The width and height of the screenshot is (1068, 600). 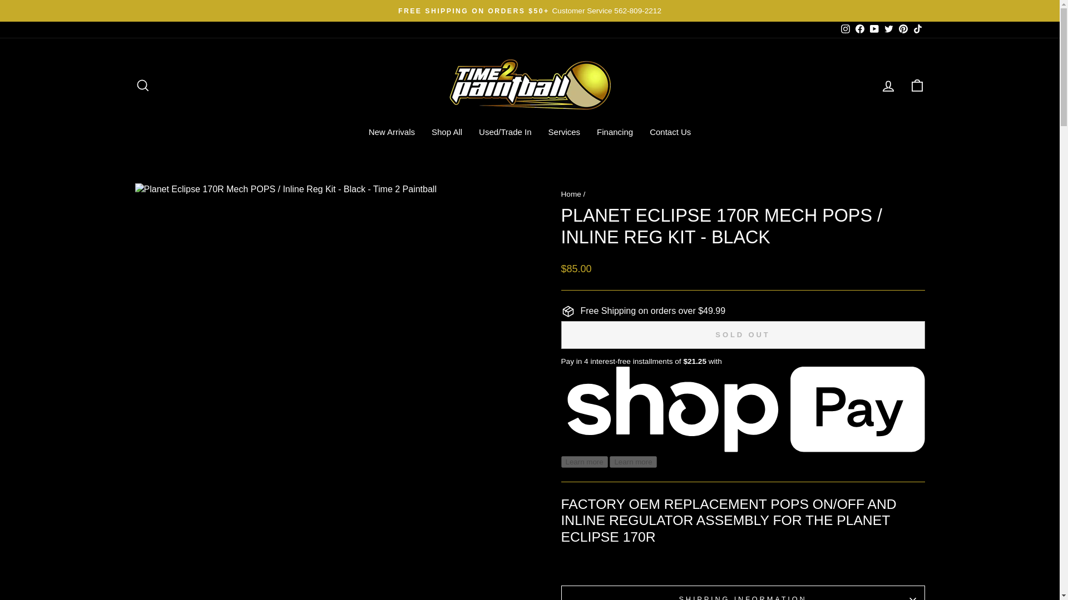 What do you see at coordinates (917, 86) in the screenshot?
I see `Cart` at bounding box center [917, 86].